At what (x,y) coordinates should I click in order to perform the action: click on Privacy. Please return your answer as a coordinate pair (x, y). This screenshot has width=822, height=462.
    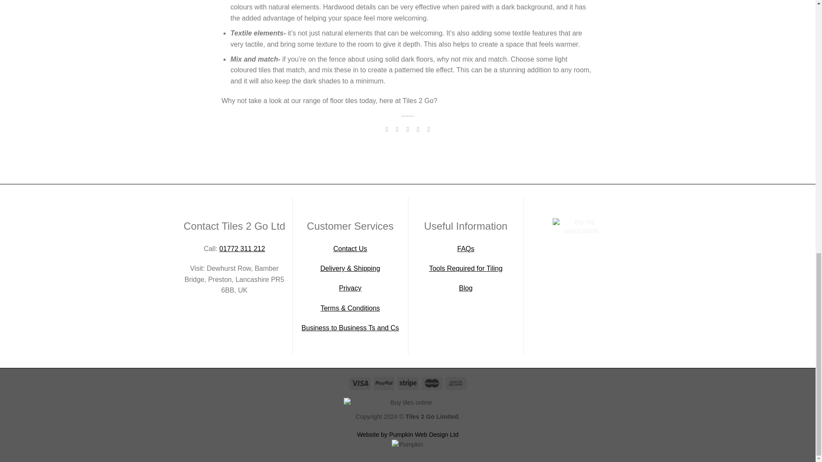
    Looking at the image, I should click on (350, 288).